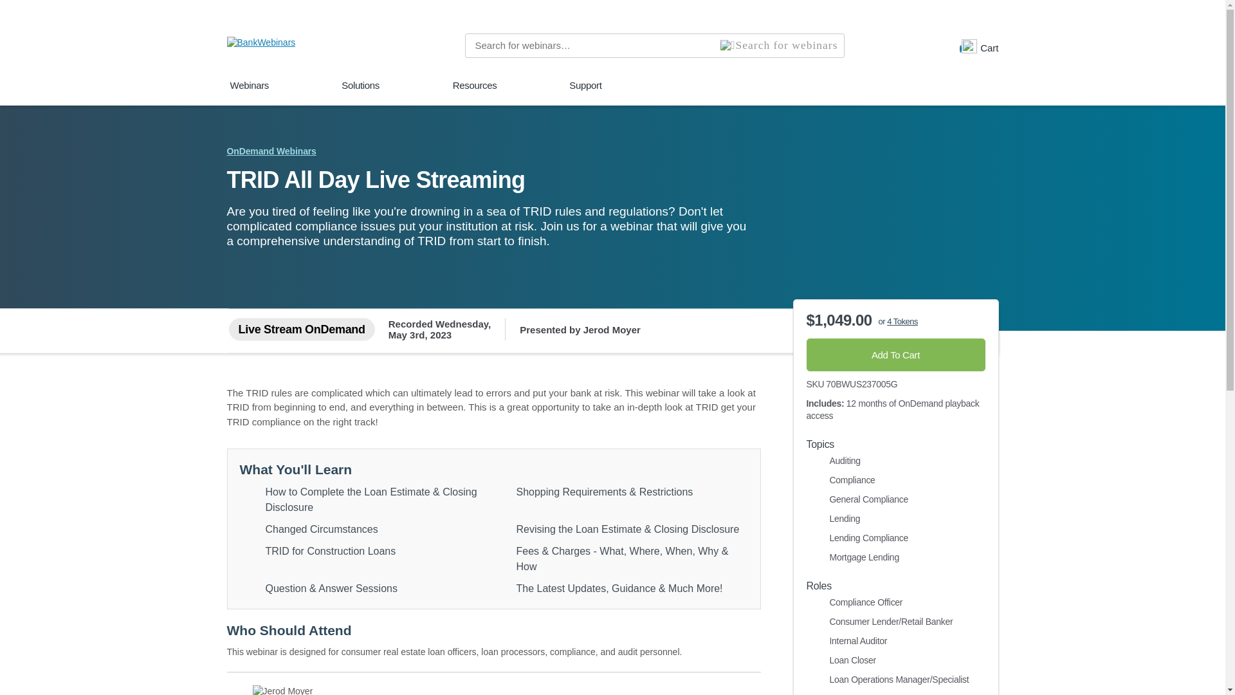 The height and width of the screenshot is (695, 1235). Describe the element at coordinates (250, 91) in the screenshot. I see `Resources` at that location.